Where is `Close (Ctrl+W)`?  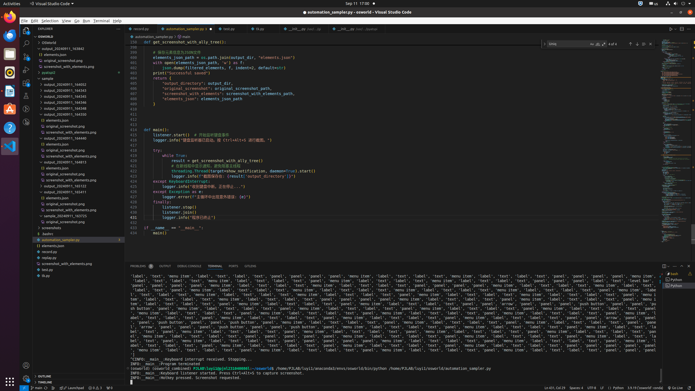
Close (Ctrl+W) is located at coordinates (381, 29).